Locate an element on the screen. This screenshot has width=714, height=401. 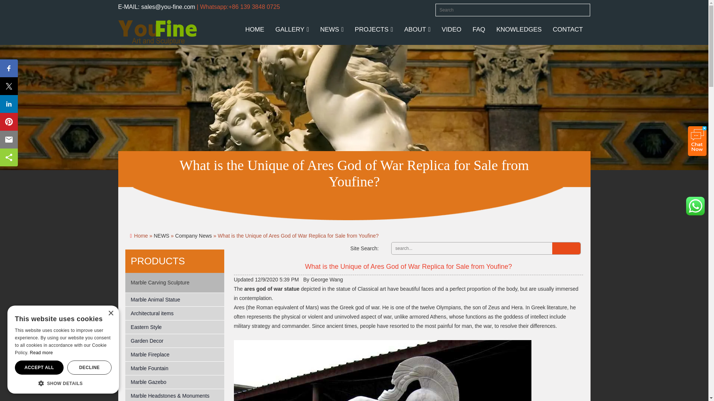
Marble Carving Sculpture is located at coordinates (160, 282).